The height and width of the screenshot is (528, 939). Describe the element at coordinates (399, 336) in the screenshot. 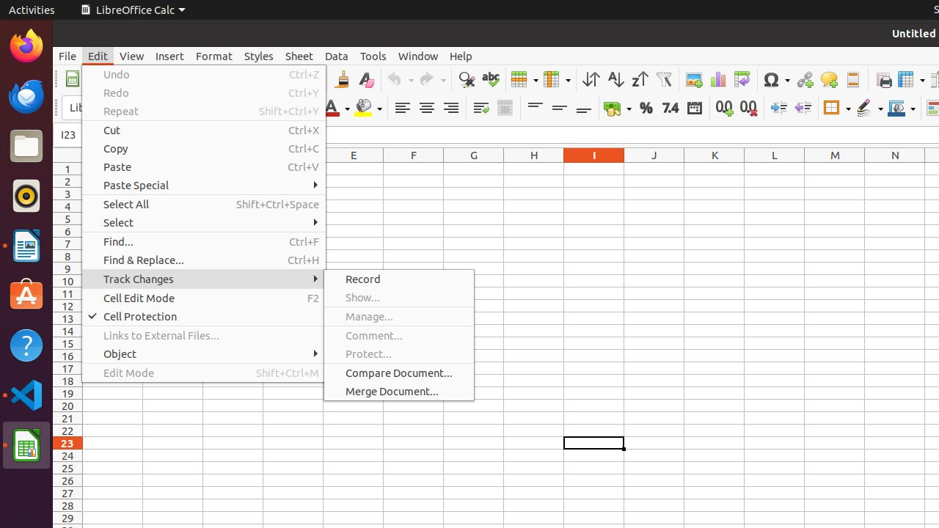

I see `Comment...` at that location.